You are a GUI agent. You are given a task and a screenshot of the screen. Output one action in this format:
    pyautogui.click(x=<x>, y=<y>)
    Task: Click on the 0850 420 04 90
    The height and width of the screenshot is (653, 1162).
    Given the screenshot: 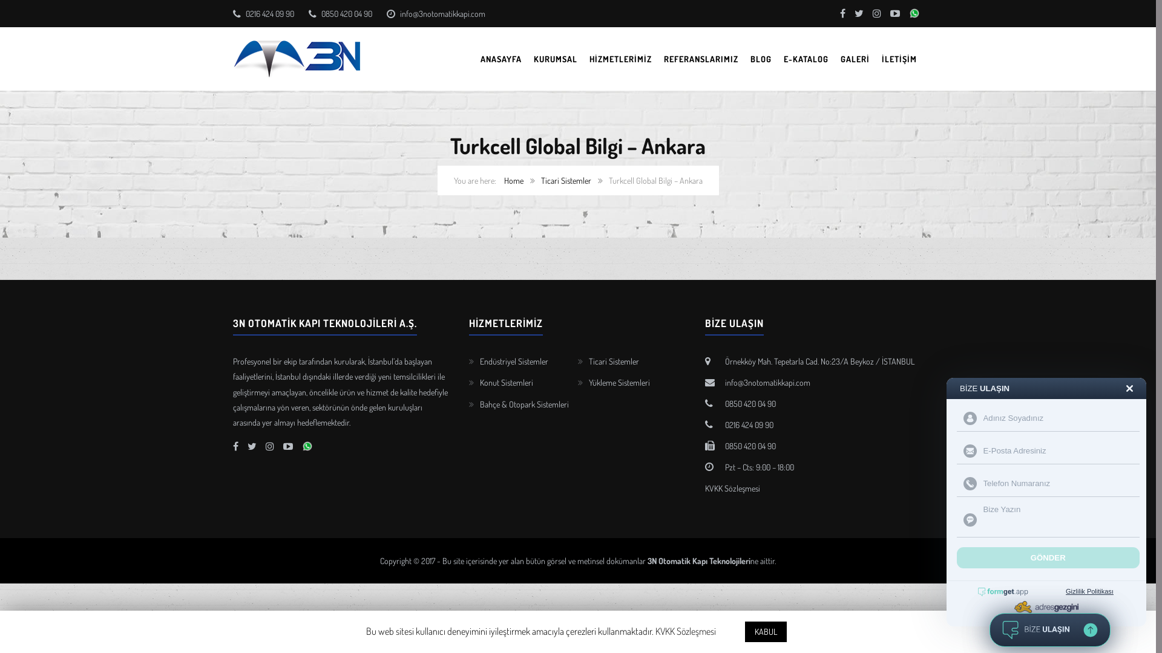 What is the action you would take?
    pyautogui.click(x=346, y=13)
    